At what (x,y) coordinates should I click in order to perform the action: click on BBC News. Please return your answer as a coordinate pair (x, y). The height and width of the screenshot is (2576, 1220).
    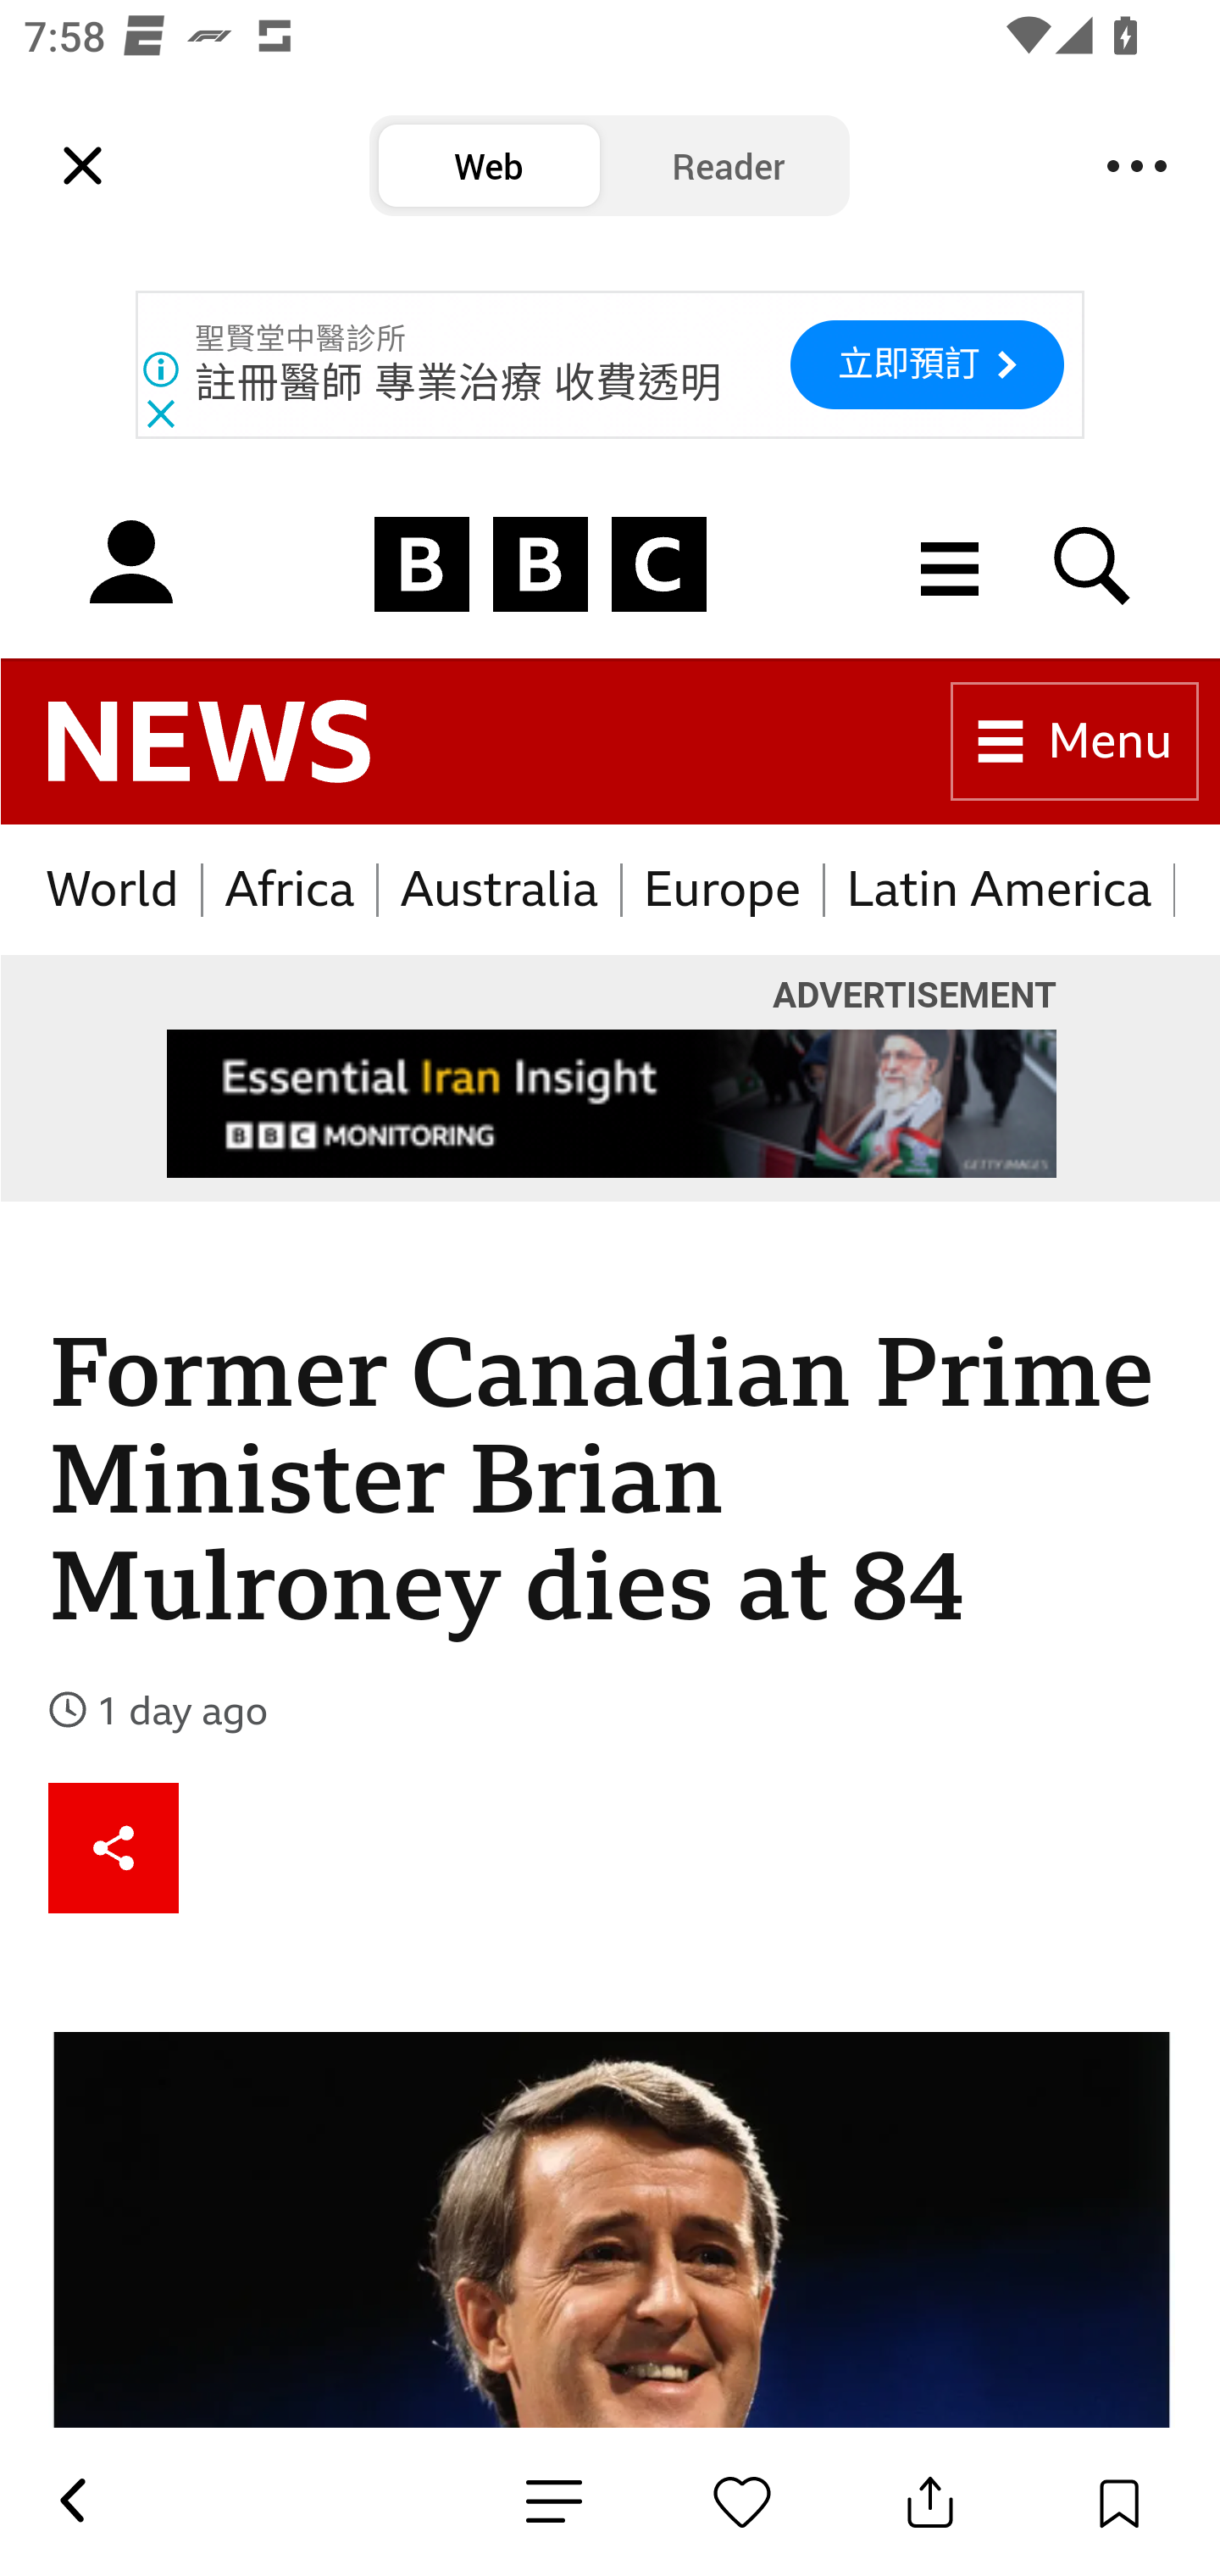
    Looking at the image, I should click on (209, 742).